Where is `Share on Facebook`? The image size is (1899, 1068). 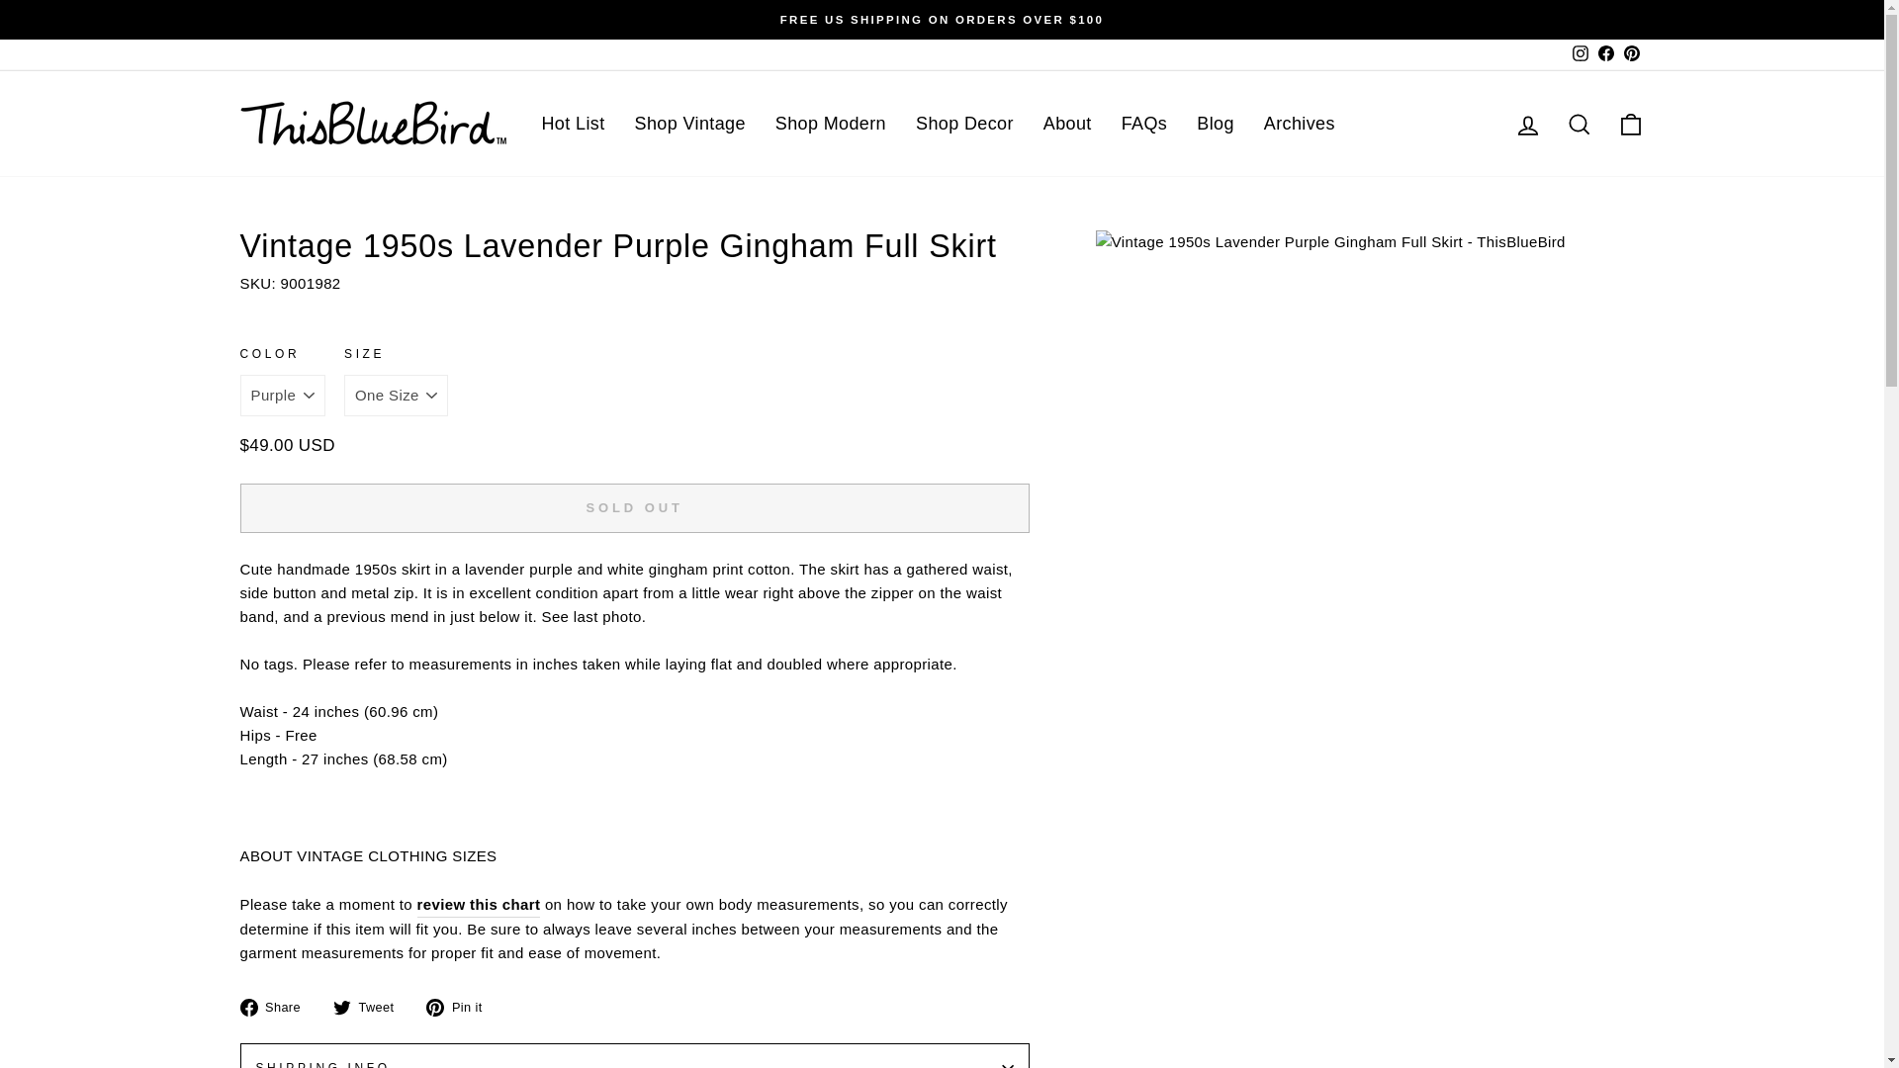
Share on Facebook is located at coordinates (277, 1007).